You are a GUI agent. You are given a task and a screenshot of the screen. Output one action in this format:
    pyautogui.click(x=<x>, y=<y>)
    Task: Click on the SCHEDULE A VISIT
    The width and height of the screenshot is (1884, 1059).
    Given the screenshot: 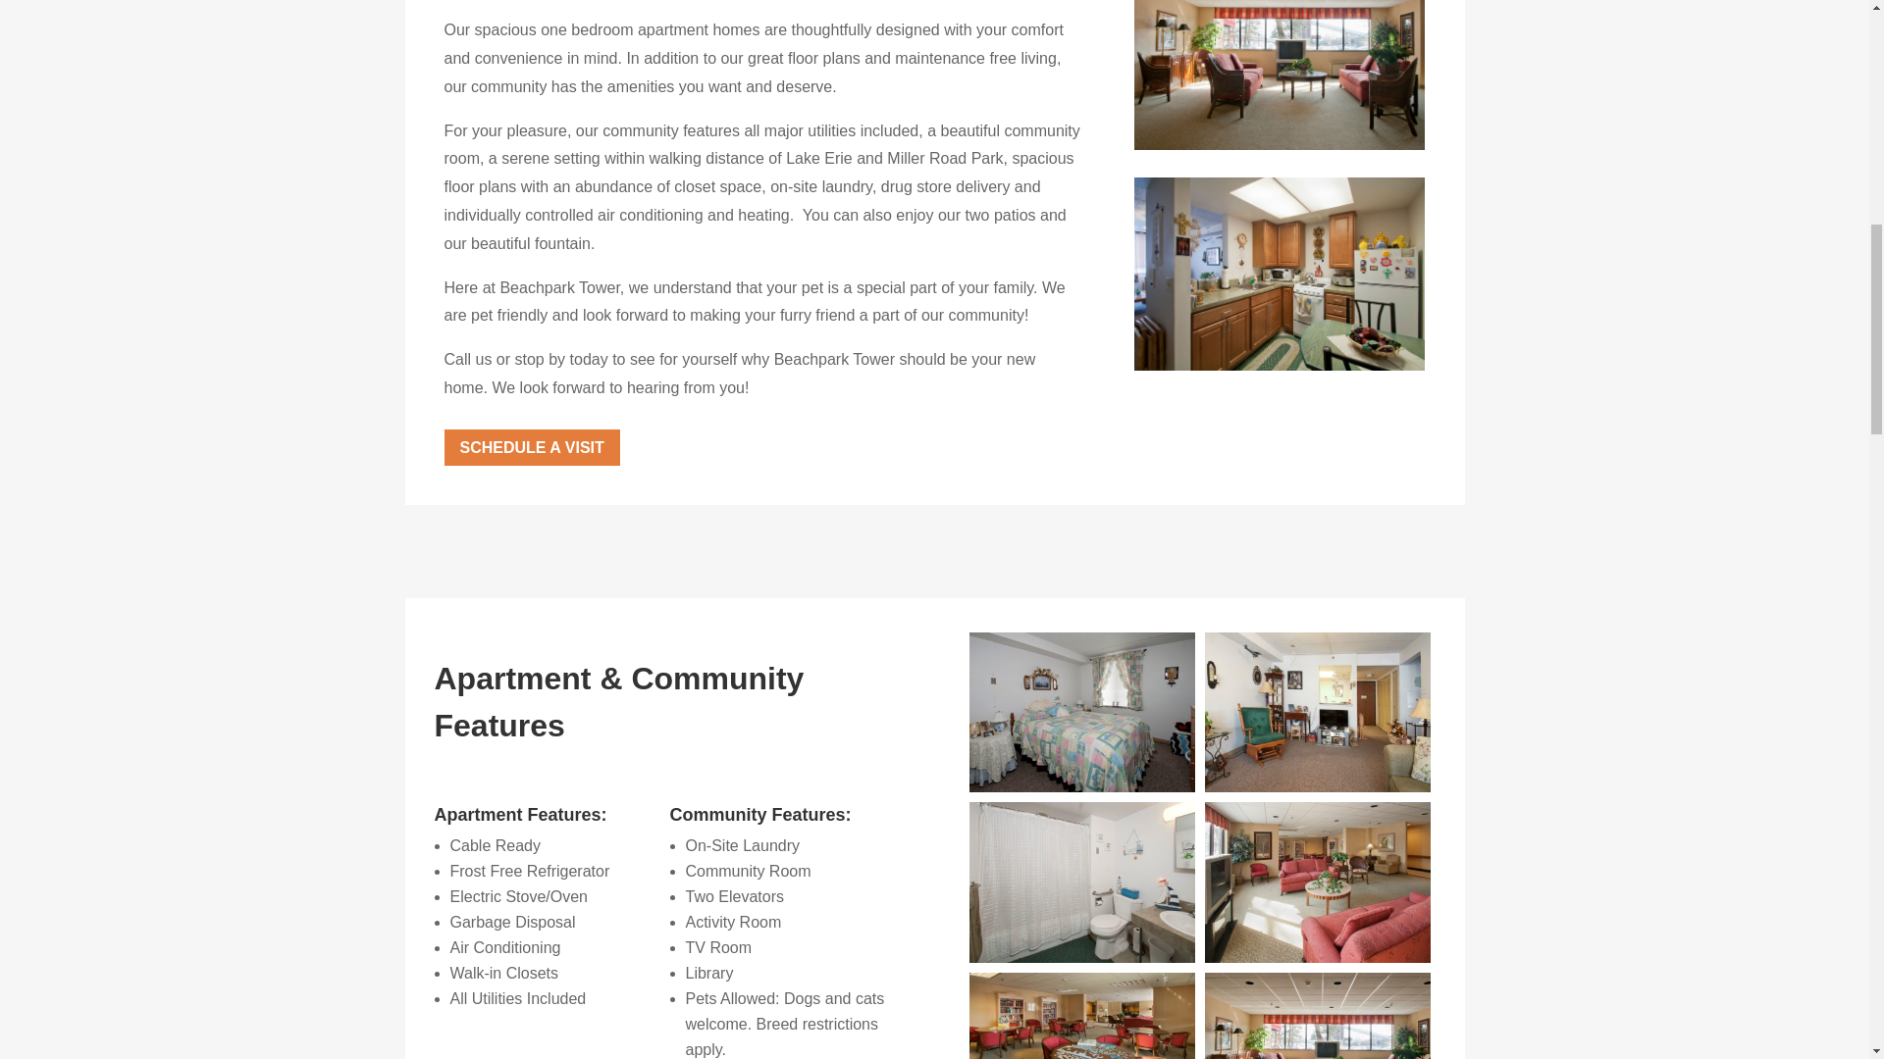 What is the action you would take?
    pyautogui.click(x=531, y=447)
    